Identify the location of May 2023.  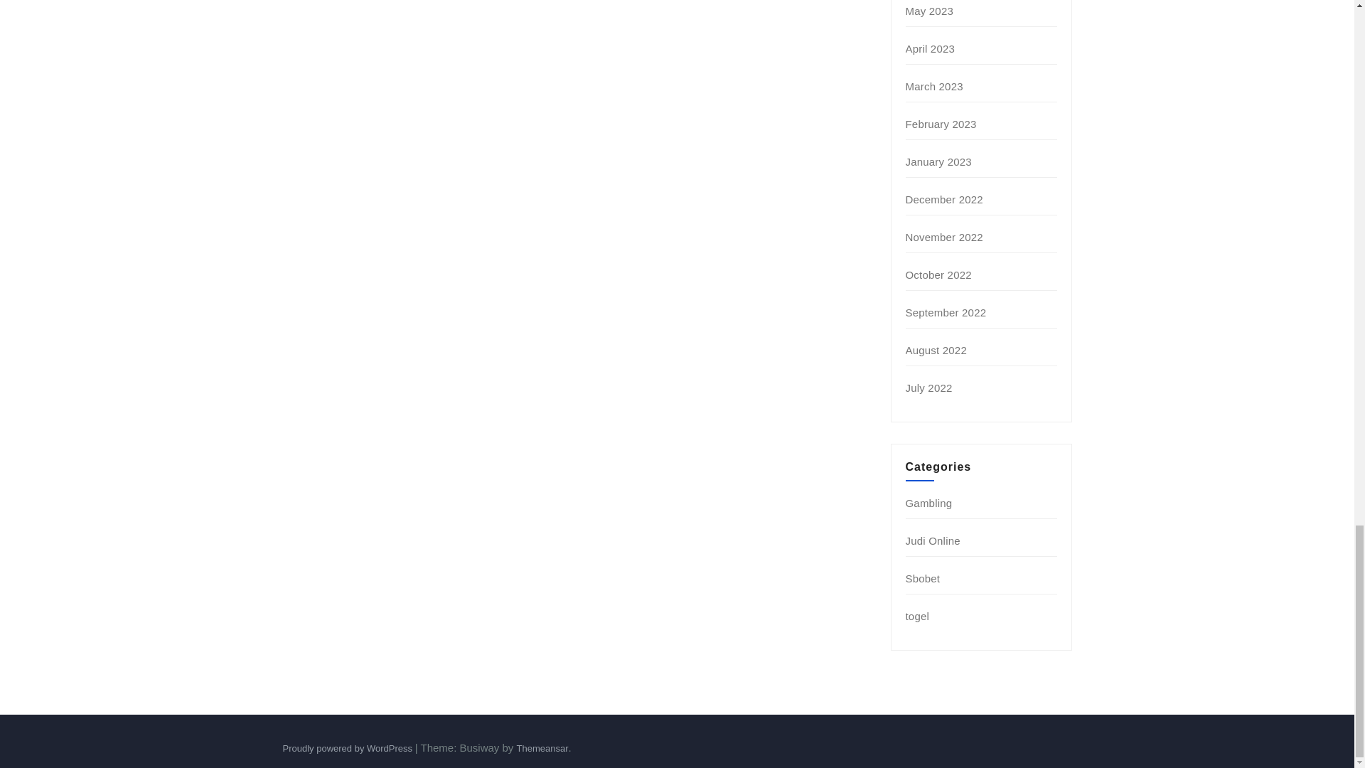
(929, 10).